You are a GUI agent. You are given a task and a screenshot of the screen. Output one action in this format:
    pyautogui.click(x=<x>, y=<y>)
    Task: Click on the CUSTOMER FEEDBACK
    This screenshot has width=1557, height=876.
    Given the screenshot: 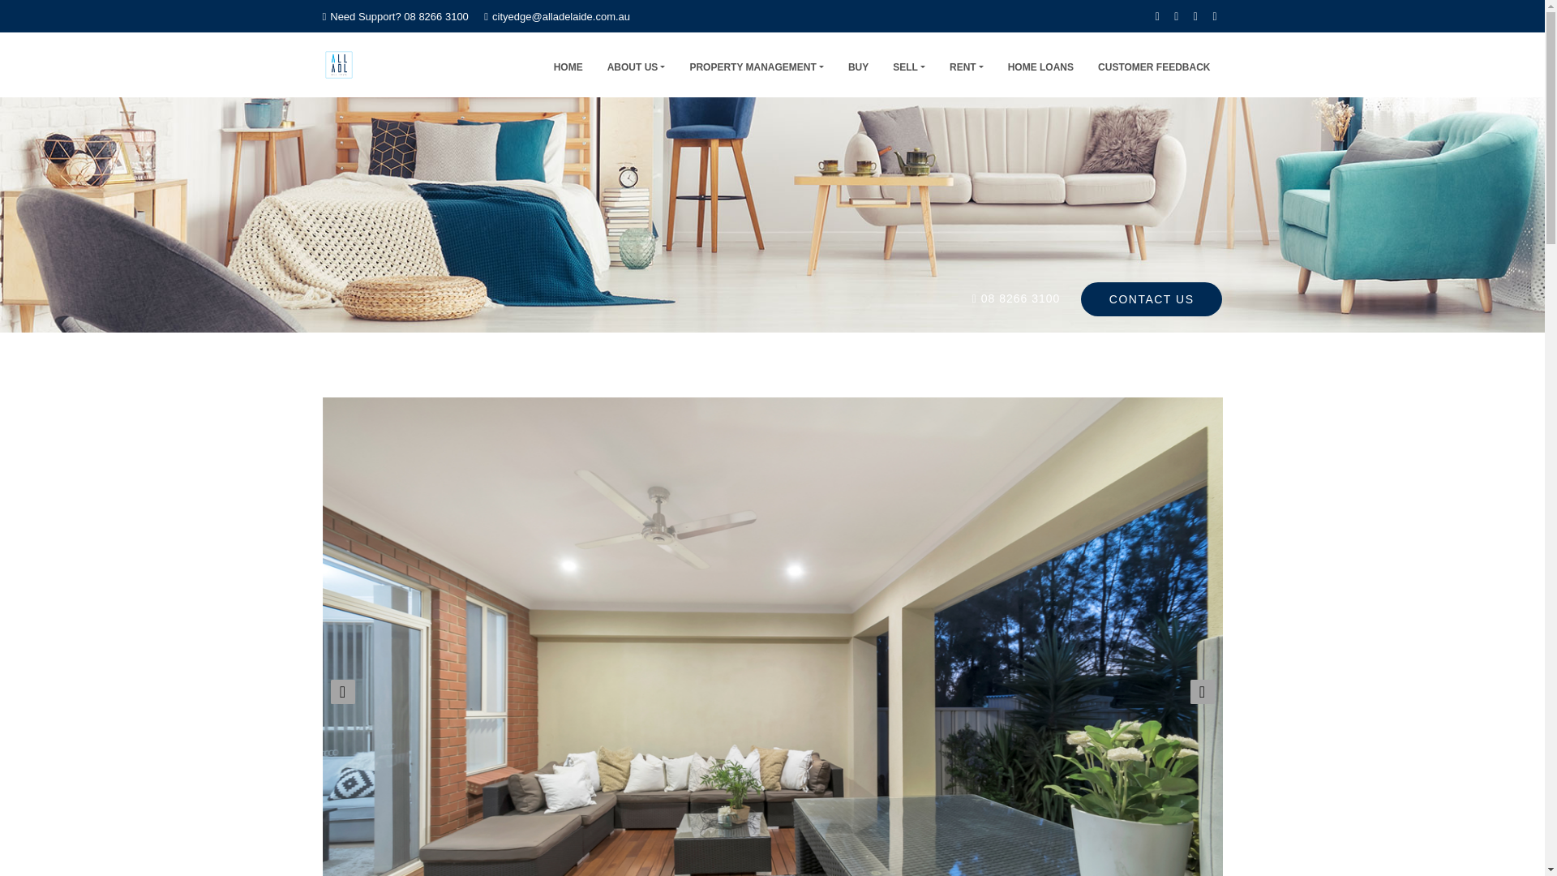 What is the action you would take?
    pyautogui.click(x=1153, y=64)
    